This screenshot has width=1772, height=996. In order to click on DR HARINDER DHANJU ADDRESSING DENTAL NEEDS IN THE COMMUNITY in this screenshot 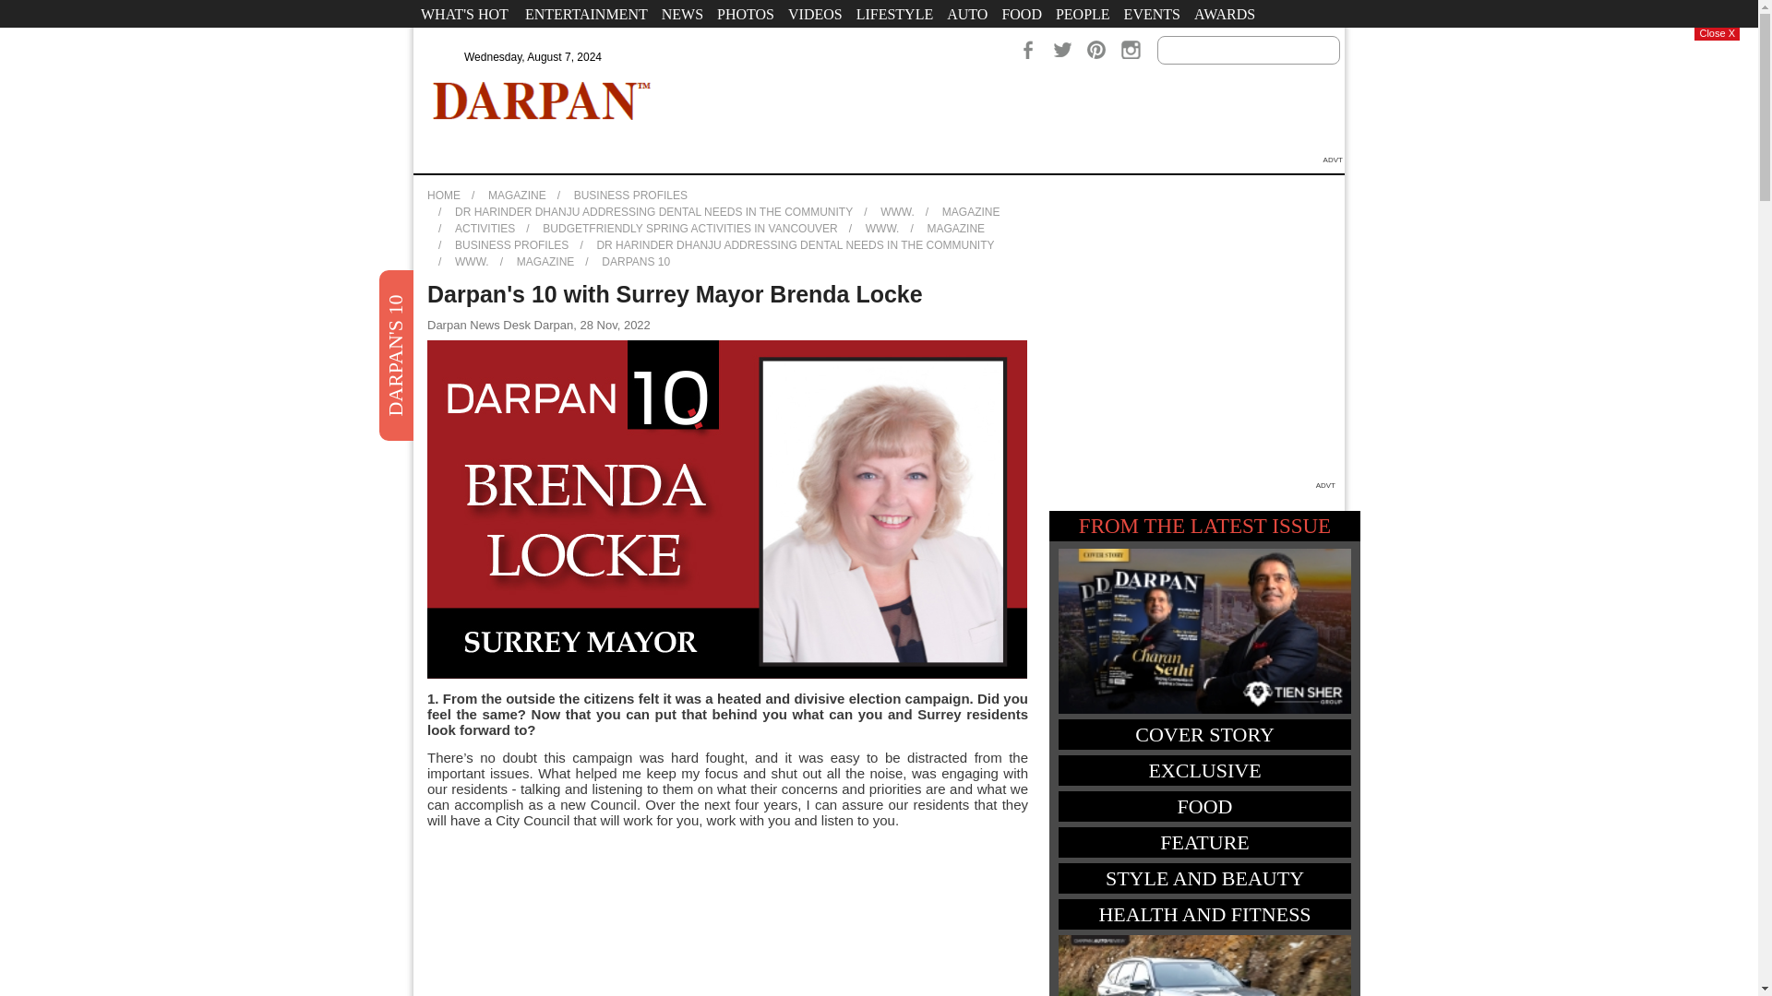, I will do `click(795, 245)`.